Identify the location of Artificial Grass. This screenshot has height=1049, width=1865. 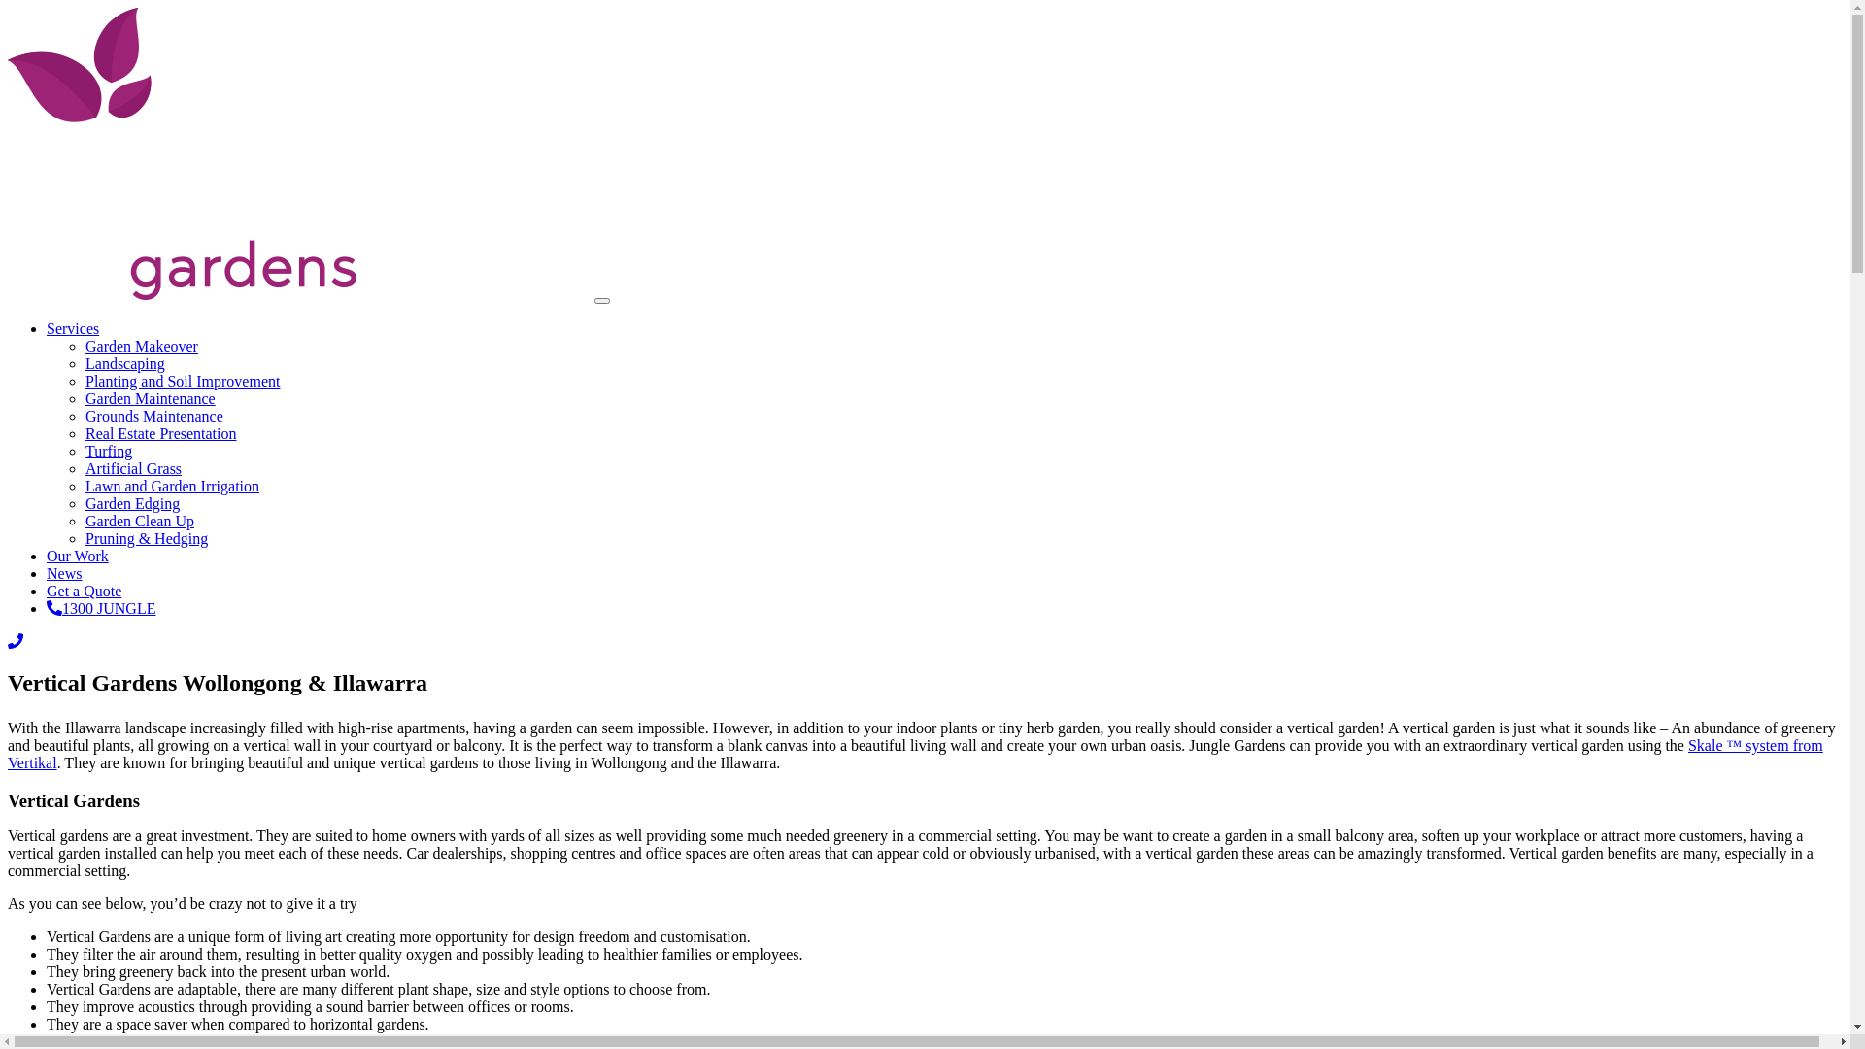
(134, 468).